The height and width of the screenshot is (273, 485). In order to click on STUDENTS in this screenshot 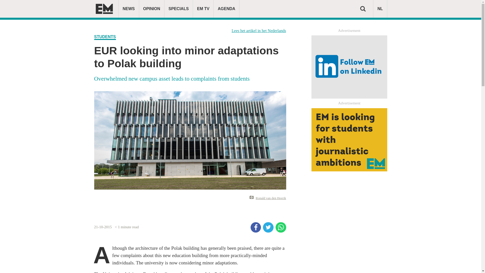, I will do `click(105, 37)`.